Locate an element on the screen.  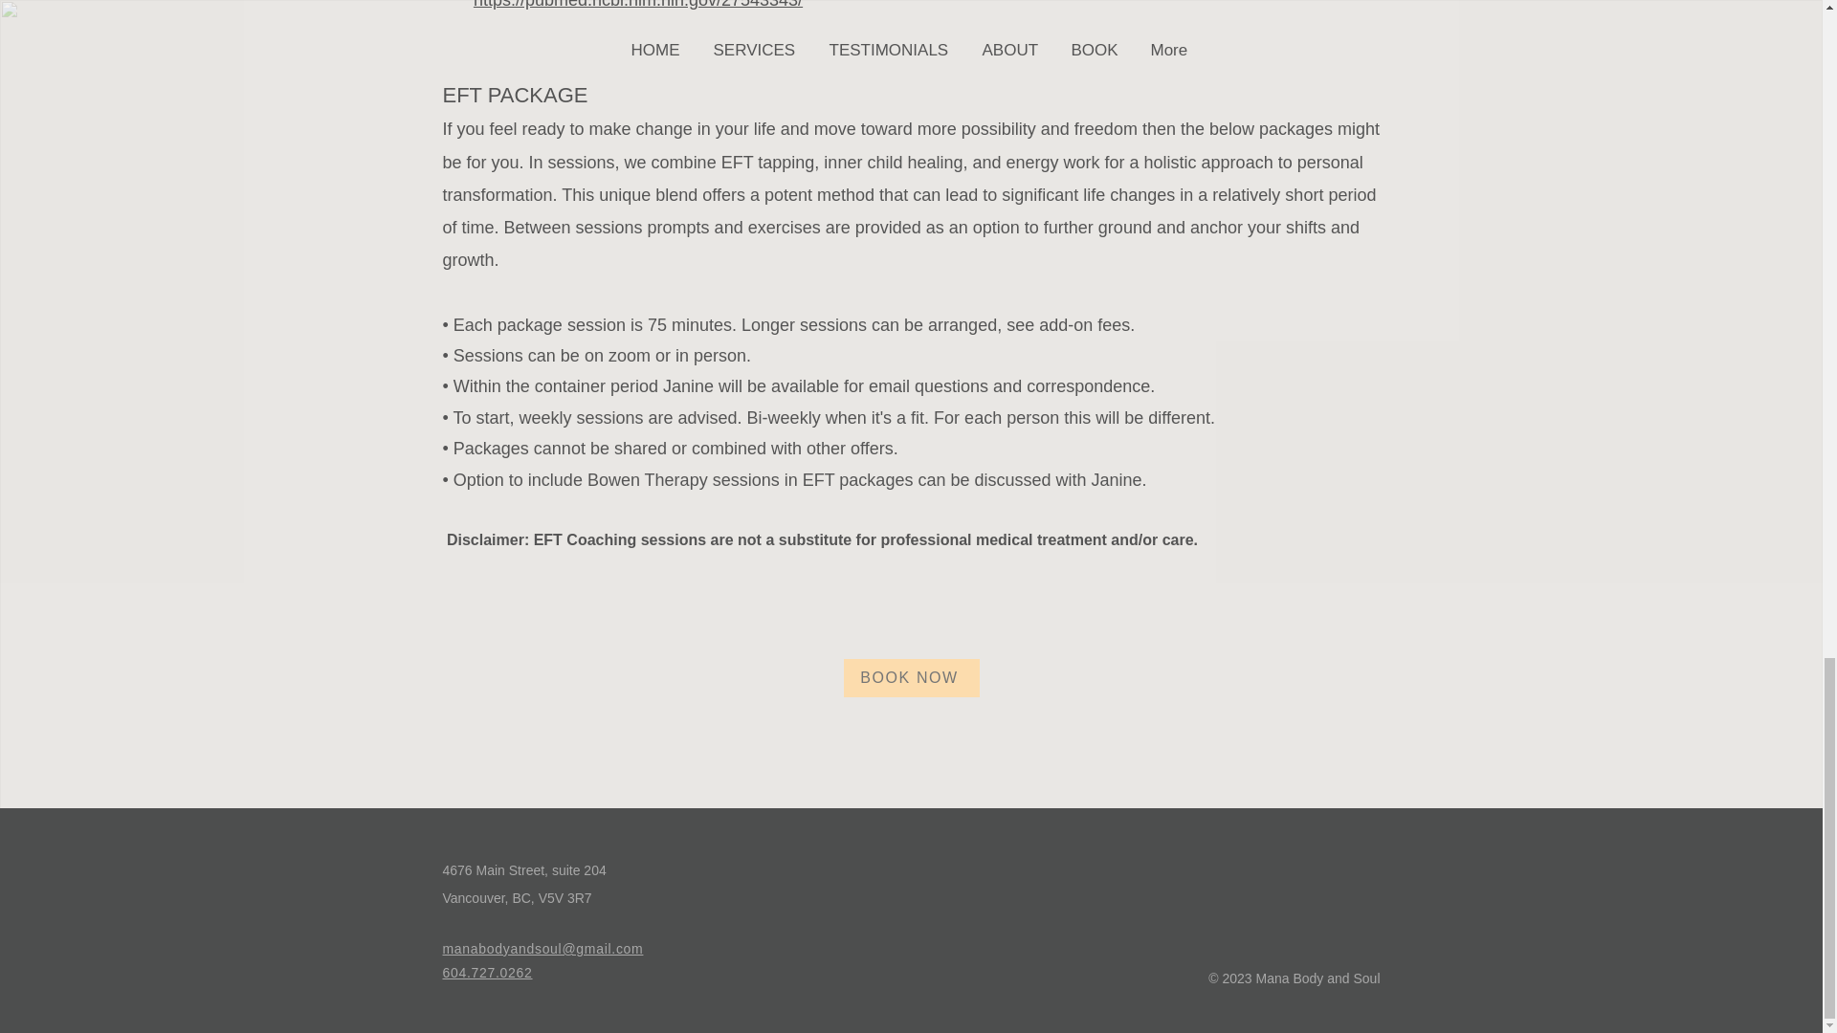
604.727.0262 is located at coordinates (487, 972).